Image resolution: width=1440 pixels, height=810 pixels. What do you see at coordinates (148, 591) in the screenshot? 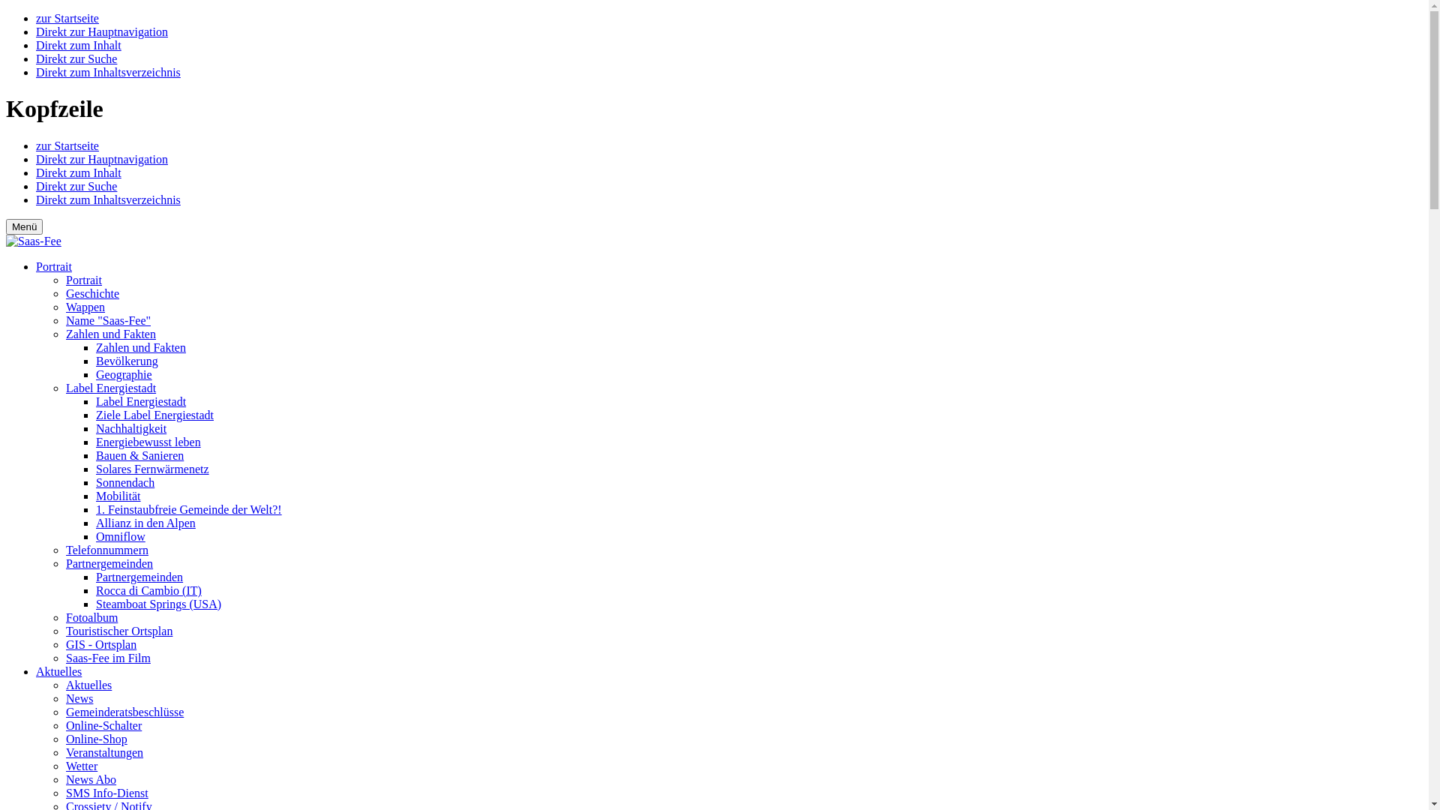
I see `Rocca di Cambio (IT)` at bounding box center [148, 591].